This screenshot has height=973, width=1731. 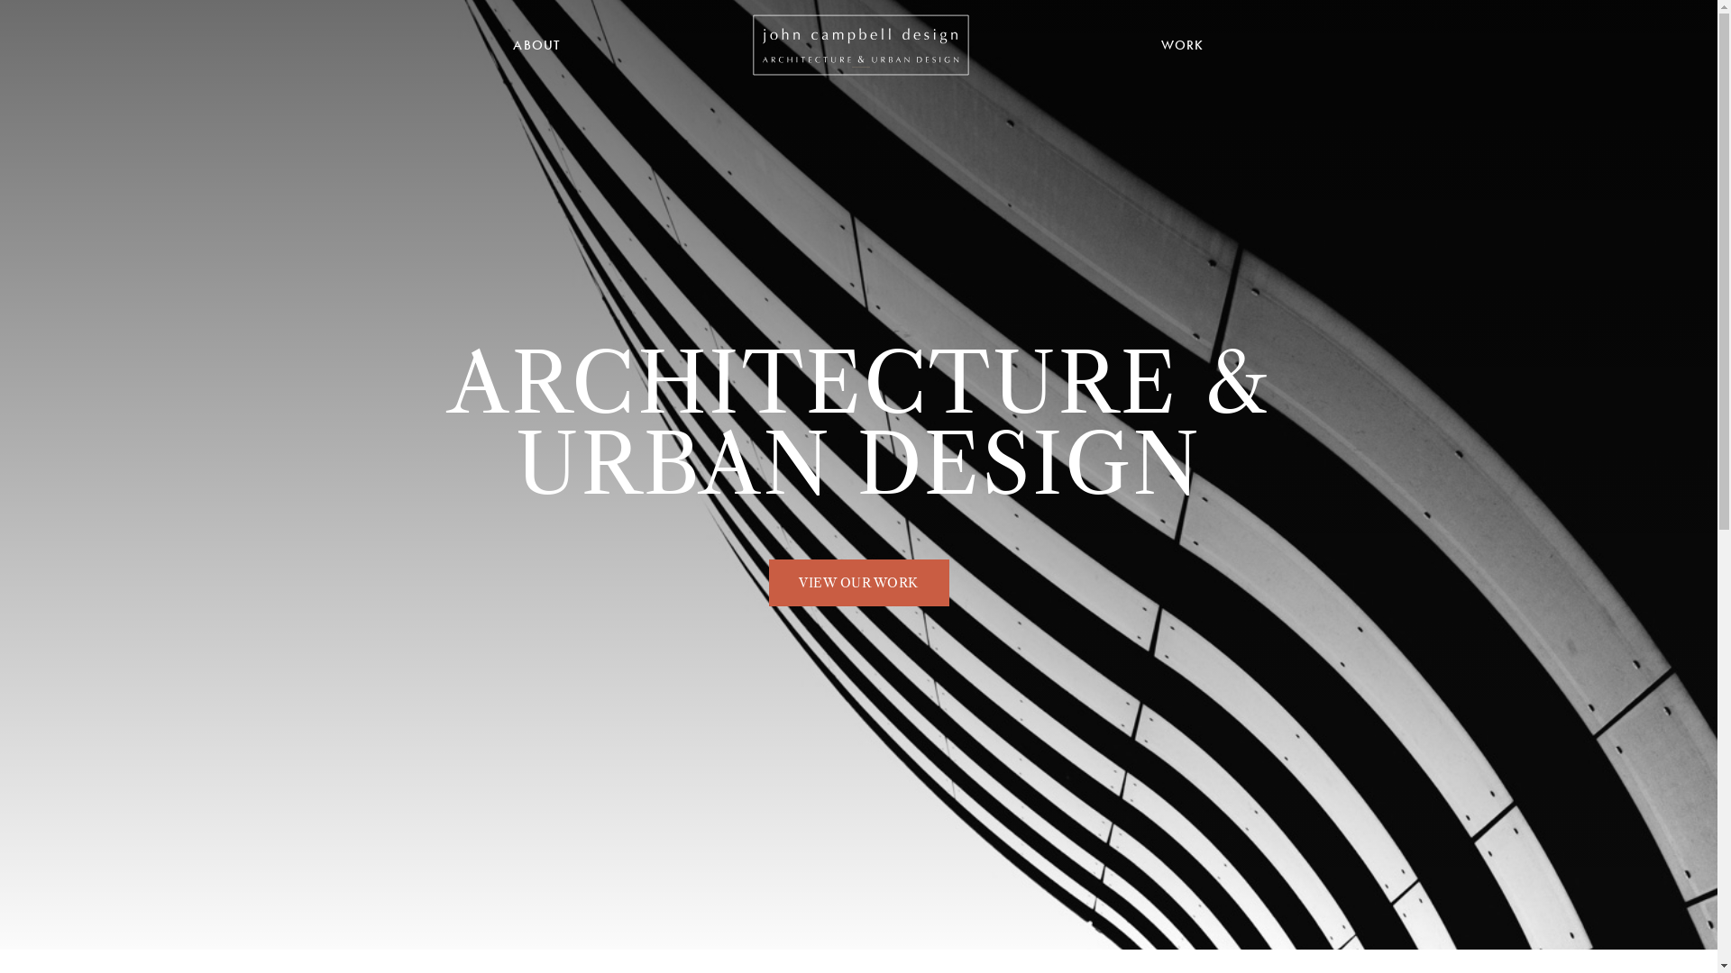 I want to click on HOME, so click(x=861, y=45).